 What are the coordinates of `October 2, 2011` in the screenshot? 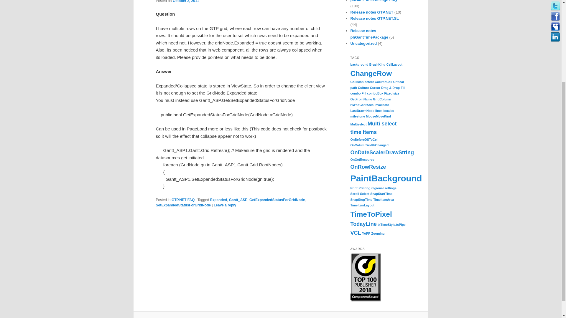 It's located at (186, 1).